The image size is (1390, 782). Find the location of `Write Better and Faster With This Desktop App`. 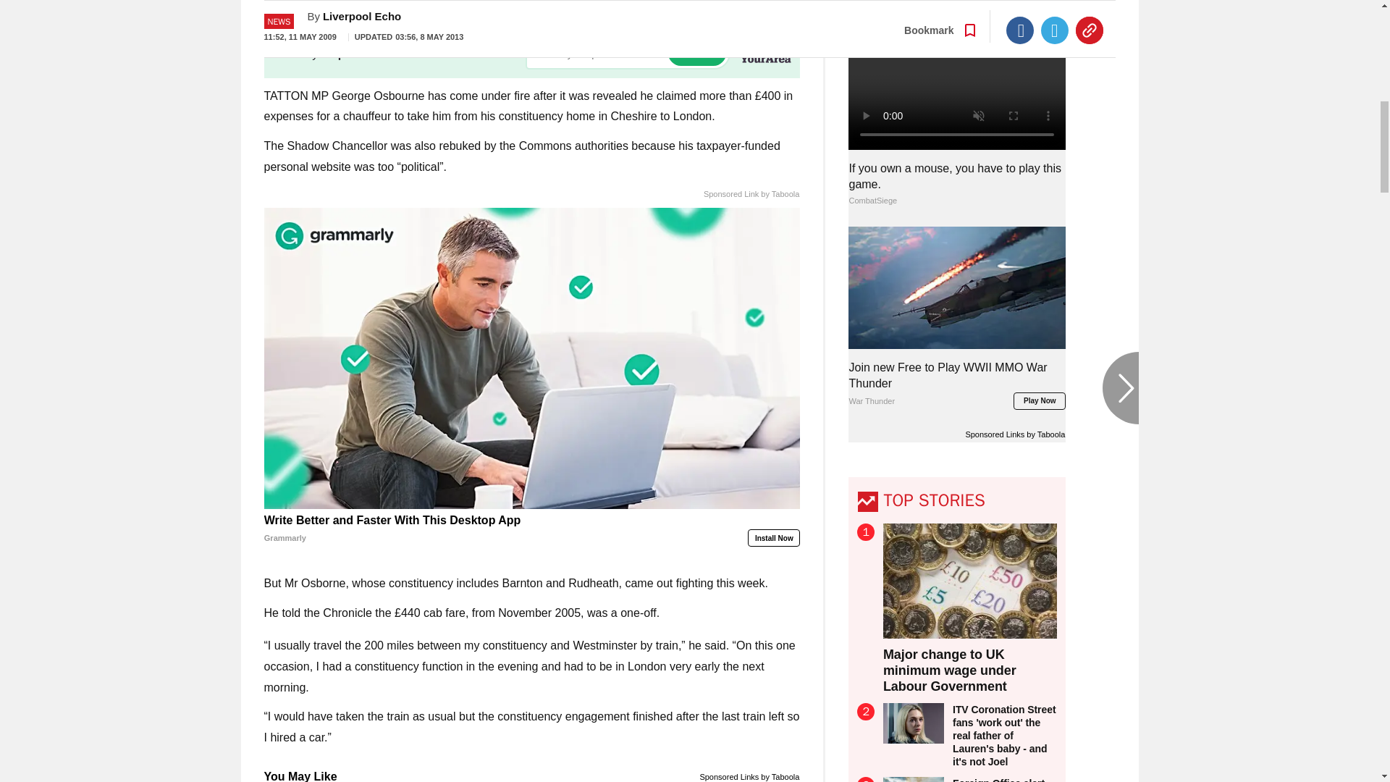

Write Better and Faster With This Desktop App is located at coordinates (531, 529).